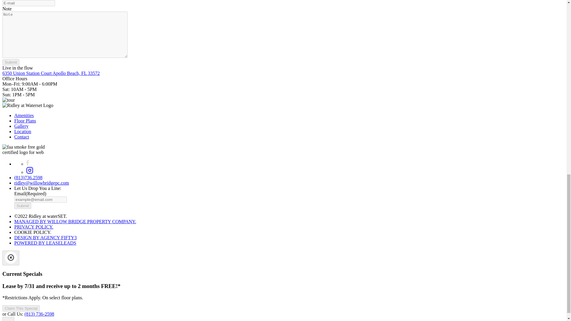 This screenshot has width=571, height=321. Describe the element at coordinates (25, 121) in the screenshot. I see `Floor Plans` at that location.